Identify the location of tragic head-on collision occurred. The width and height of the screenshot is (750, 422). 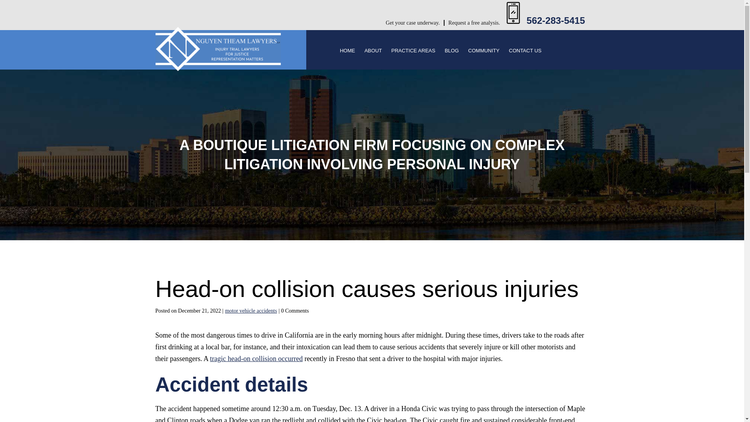
(256, 359).